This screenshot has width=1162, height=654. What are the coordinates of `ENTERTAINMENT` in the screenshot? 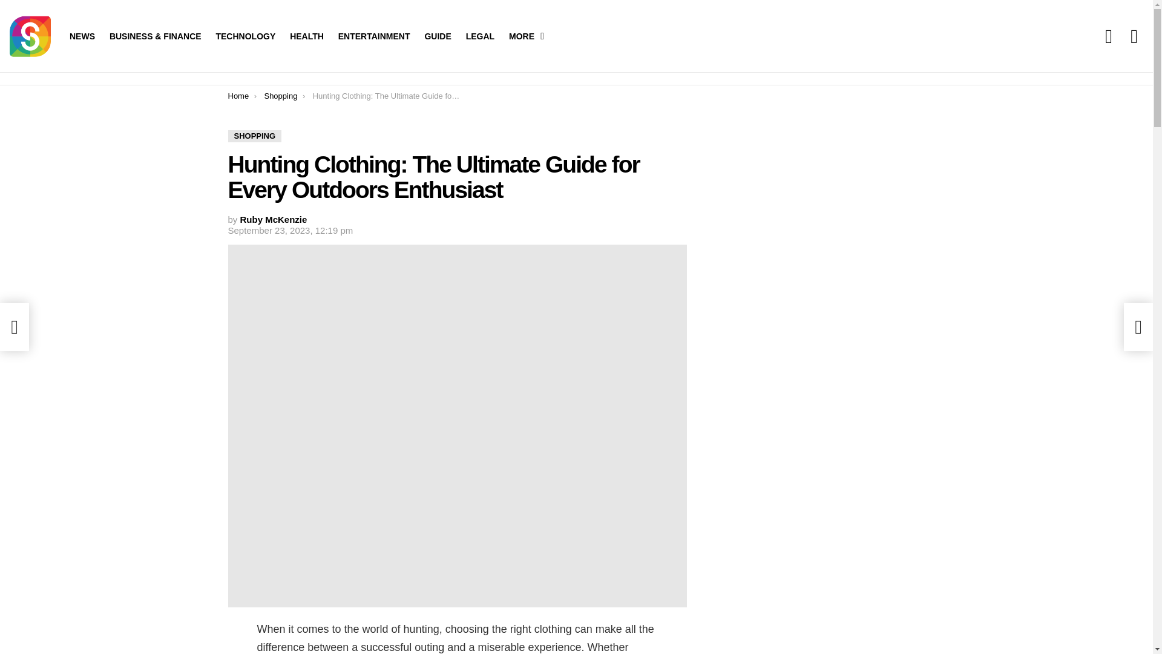 It's located at (374, 36).